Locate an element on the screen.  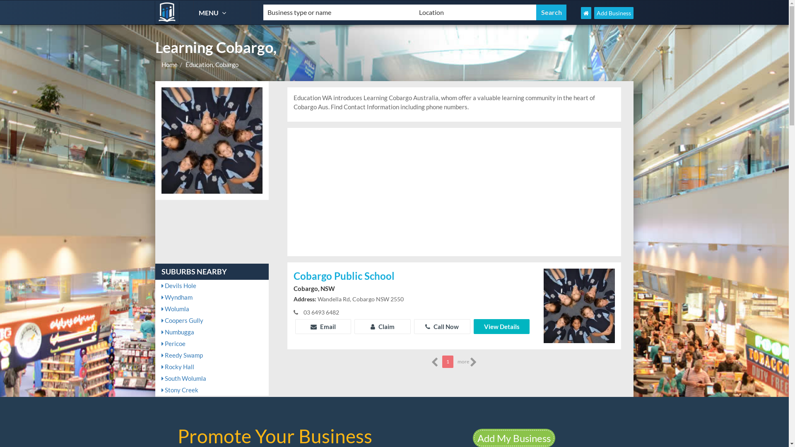
Cobargo Public School is located at coordinates (412, 276).